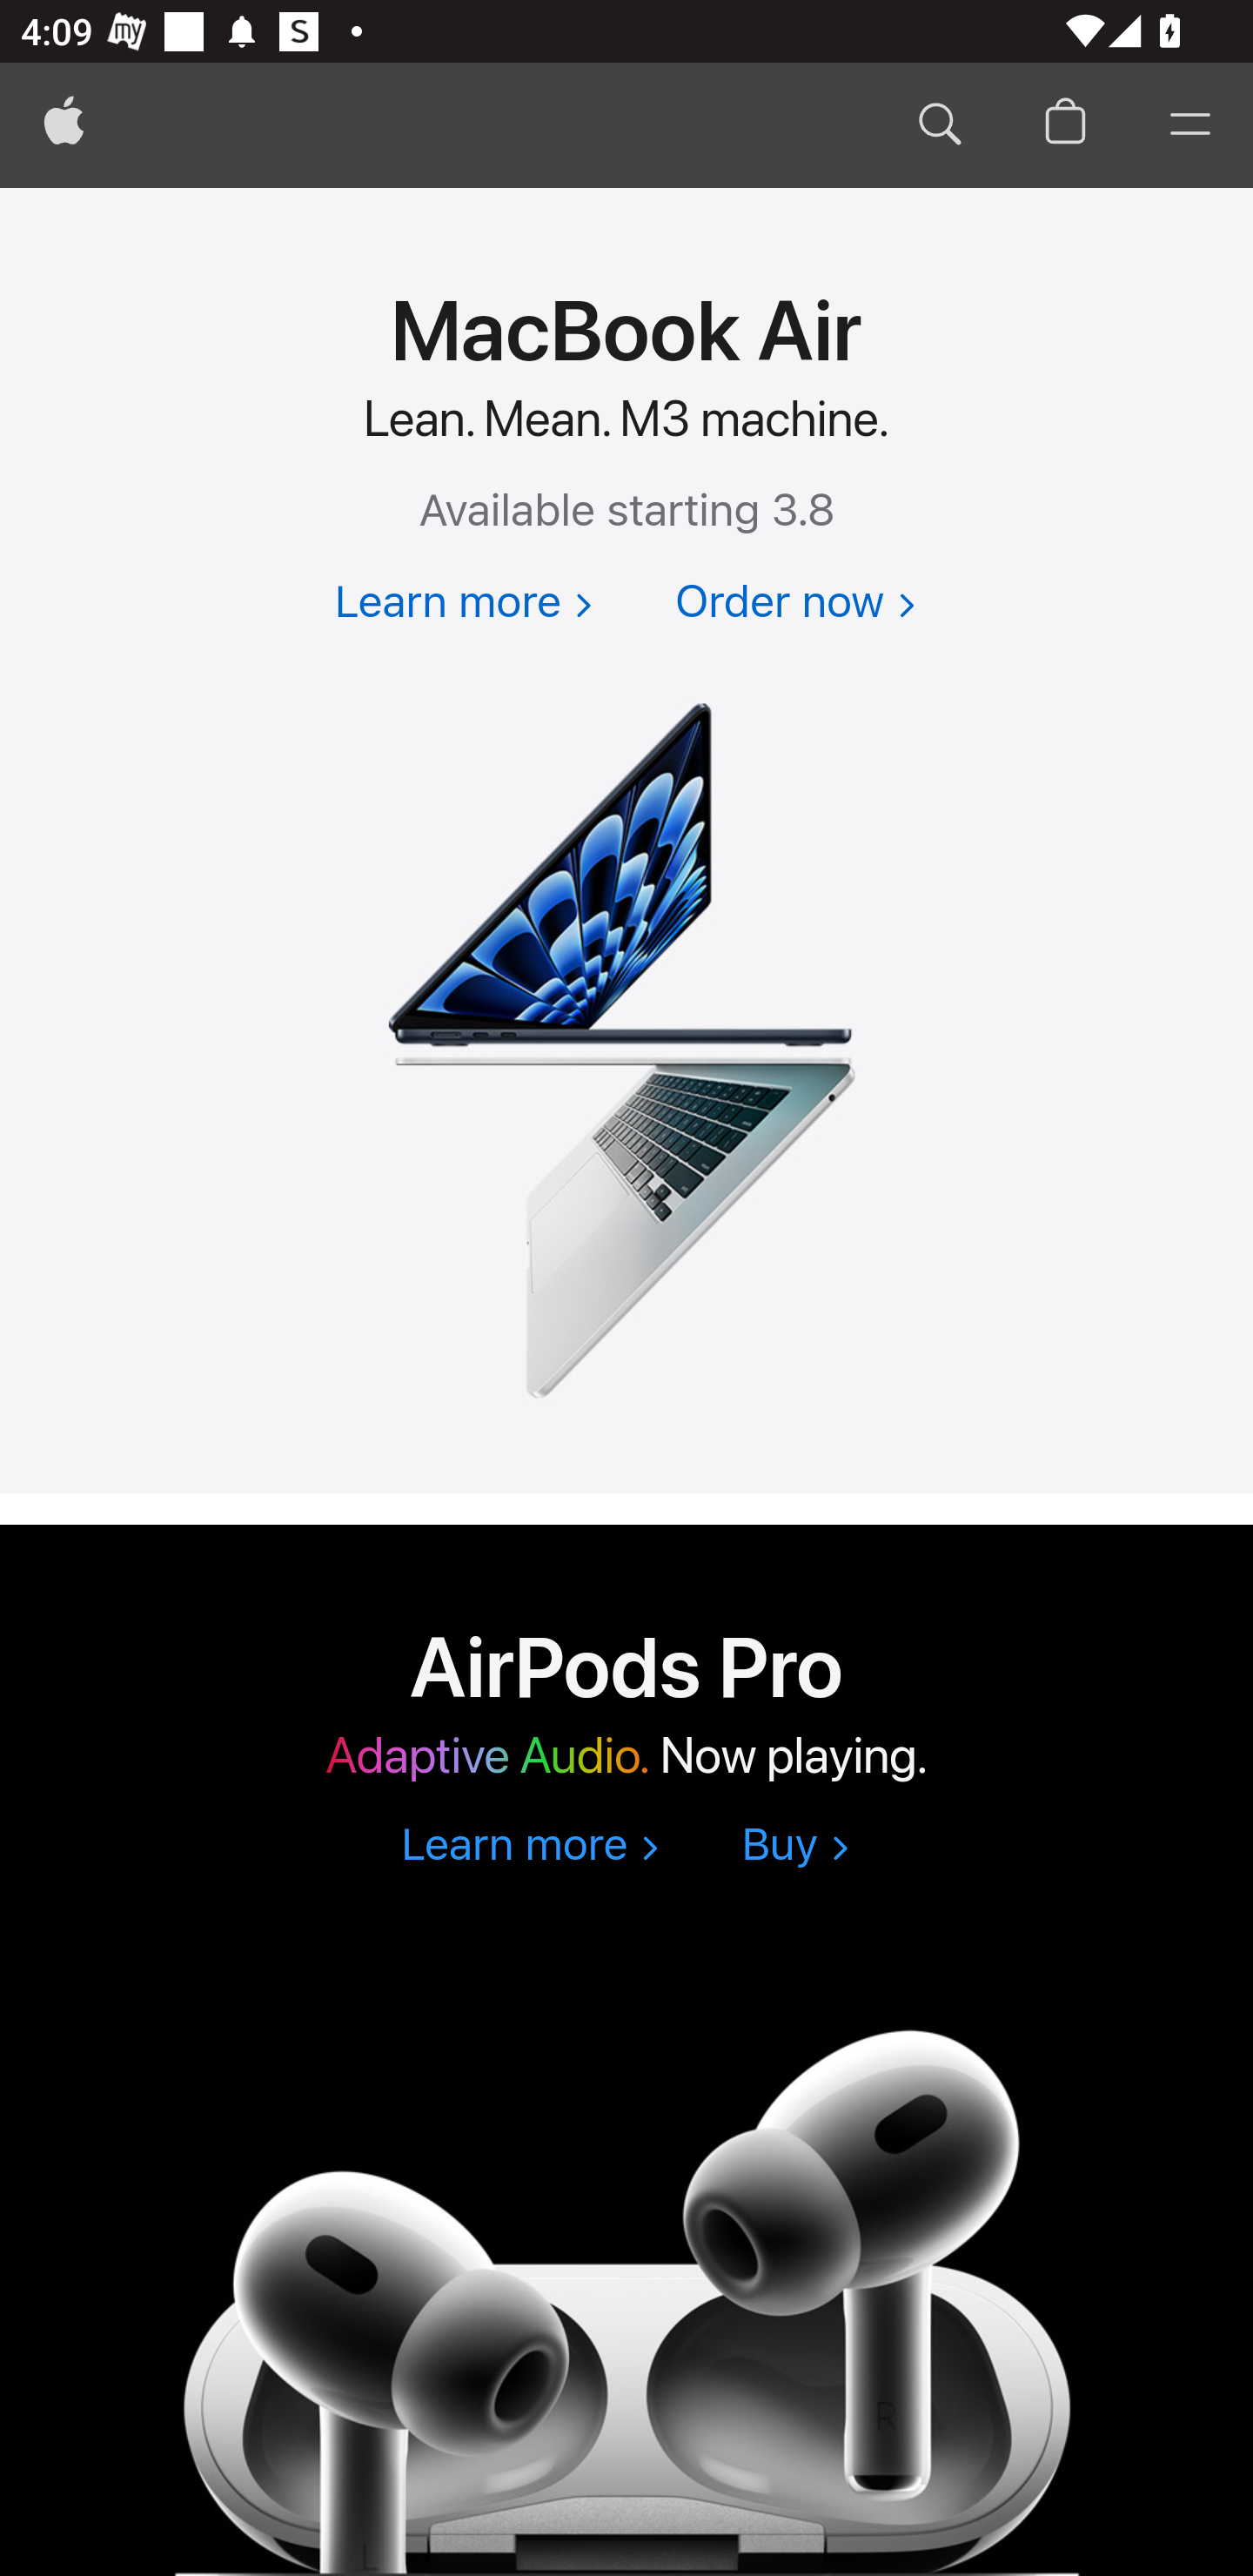 Image resolution: width=1253 pixels, height=2576 pixels. I want to click on Menu, so click(1190, 125).